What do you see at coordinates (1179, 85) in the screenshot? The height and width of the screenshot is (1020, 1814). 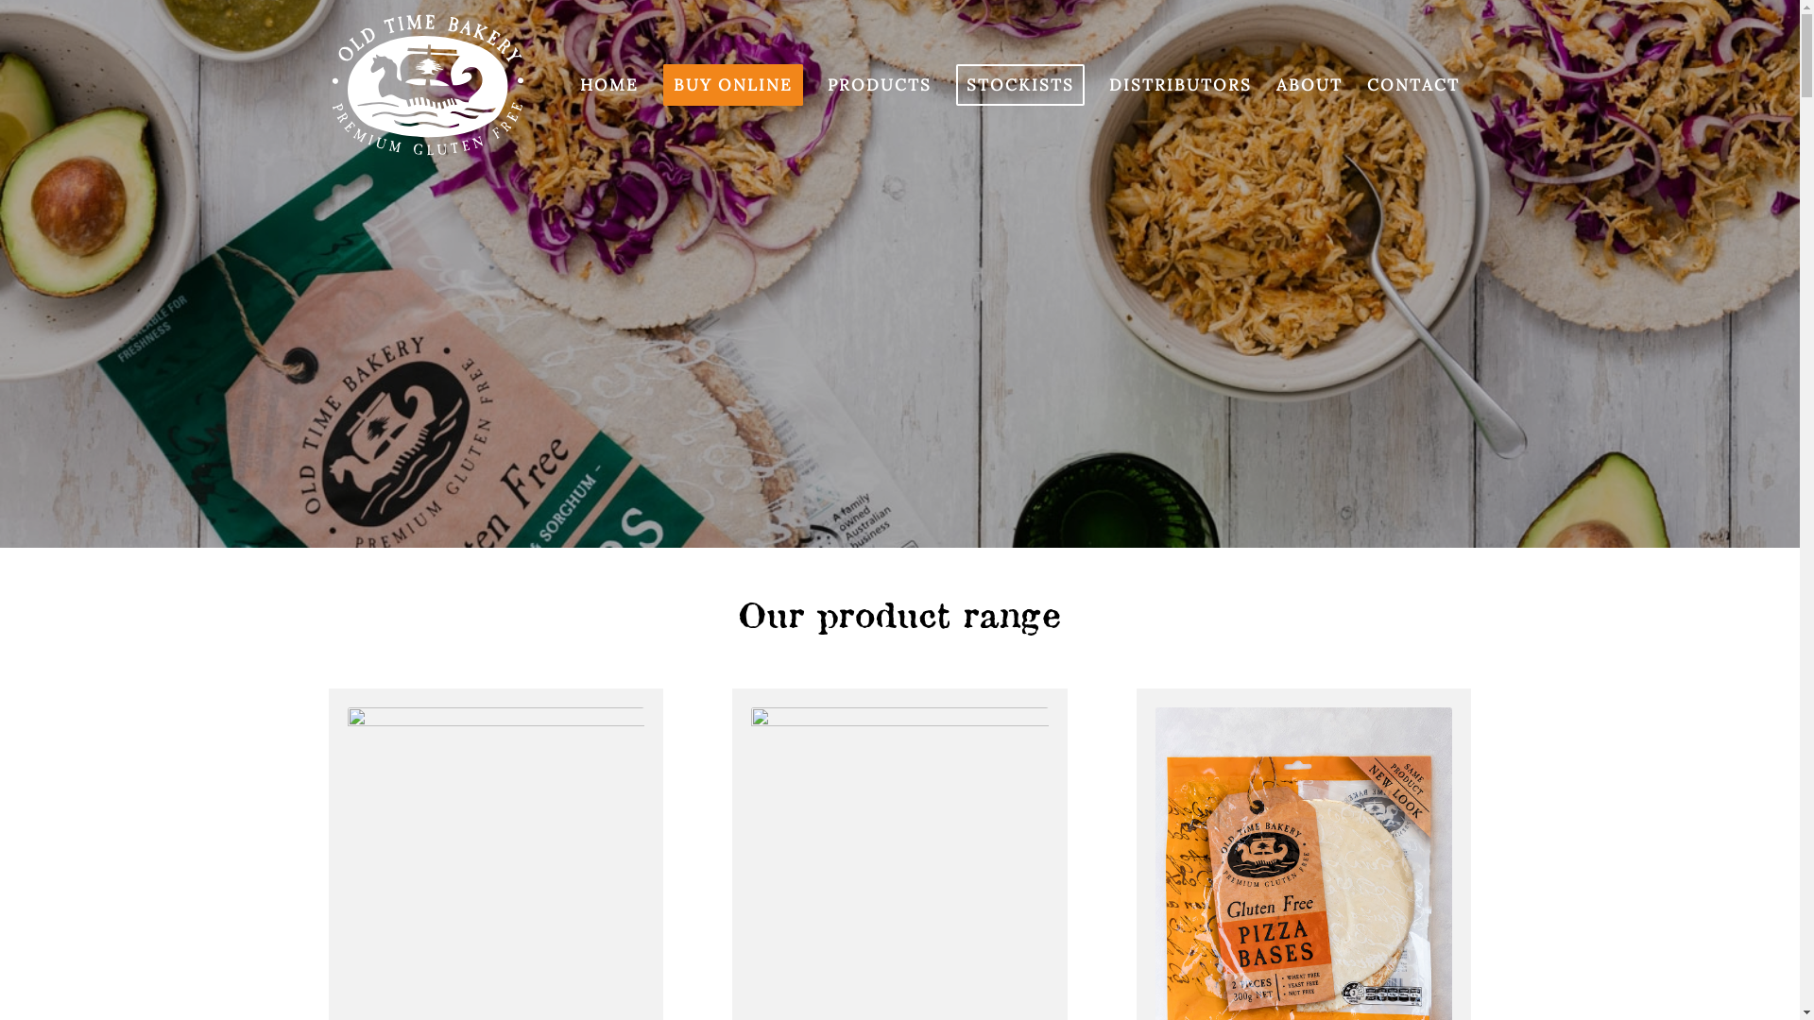 I see `DISTRIBUTORS` at bounding box center [1179, 85].